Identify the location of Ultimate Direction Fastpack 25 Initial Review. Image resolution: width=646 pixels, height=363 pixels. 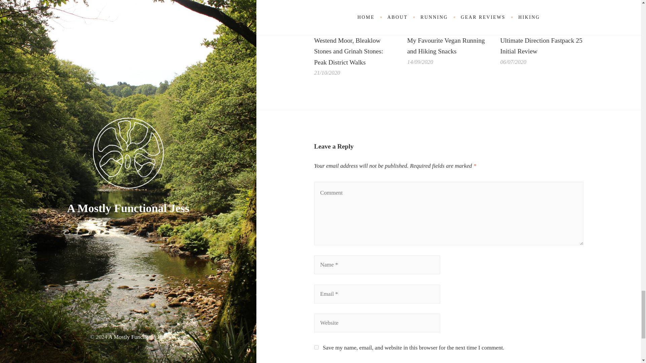
(542, 15).